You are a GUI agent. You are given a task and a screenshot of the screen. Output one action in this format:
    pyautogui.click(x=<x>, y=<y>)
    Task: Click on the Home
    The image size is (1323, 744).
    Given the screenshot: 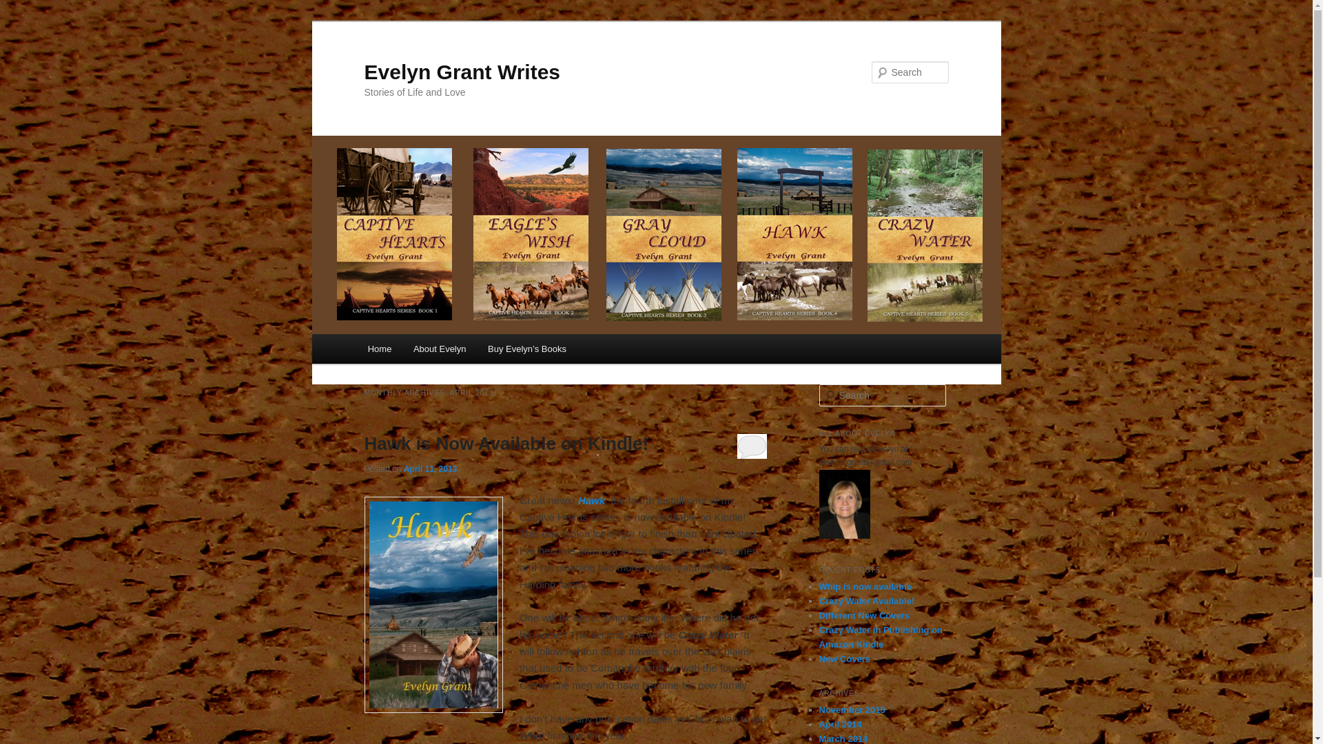 What is the action you would take?
    pyautogui.click(x=379, y=349)
    